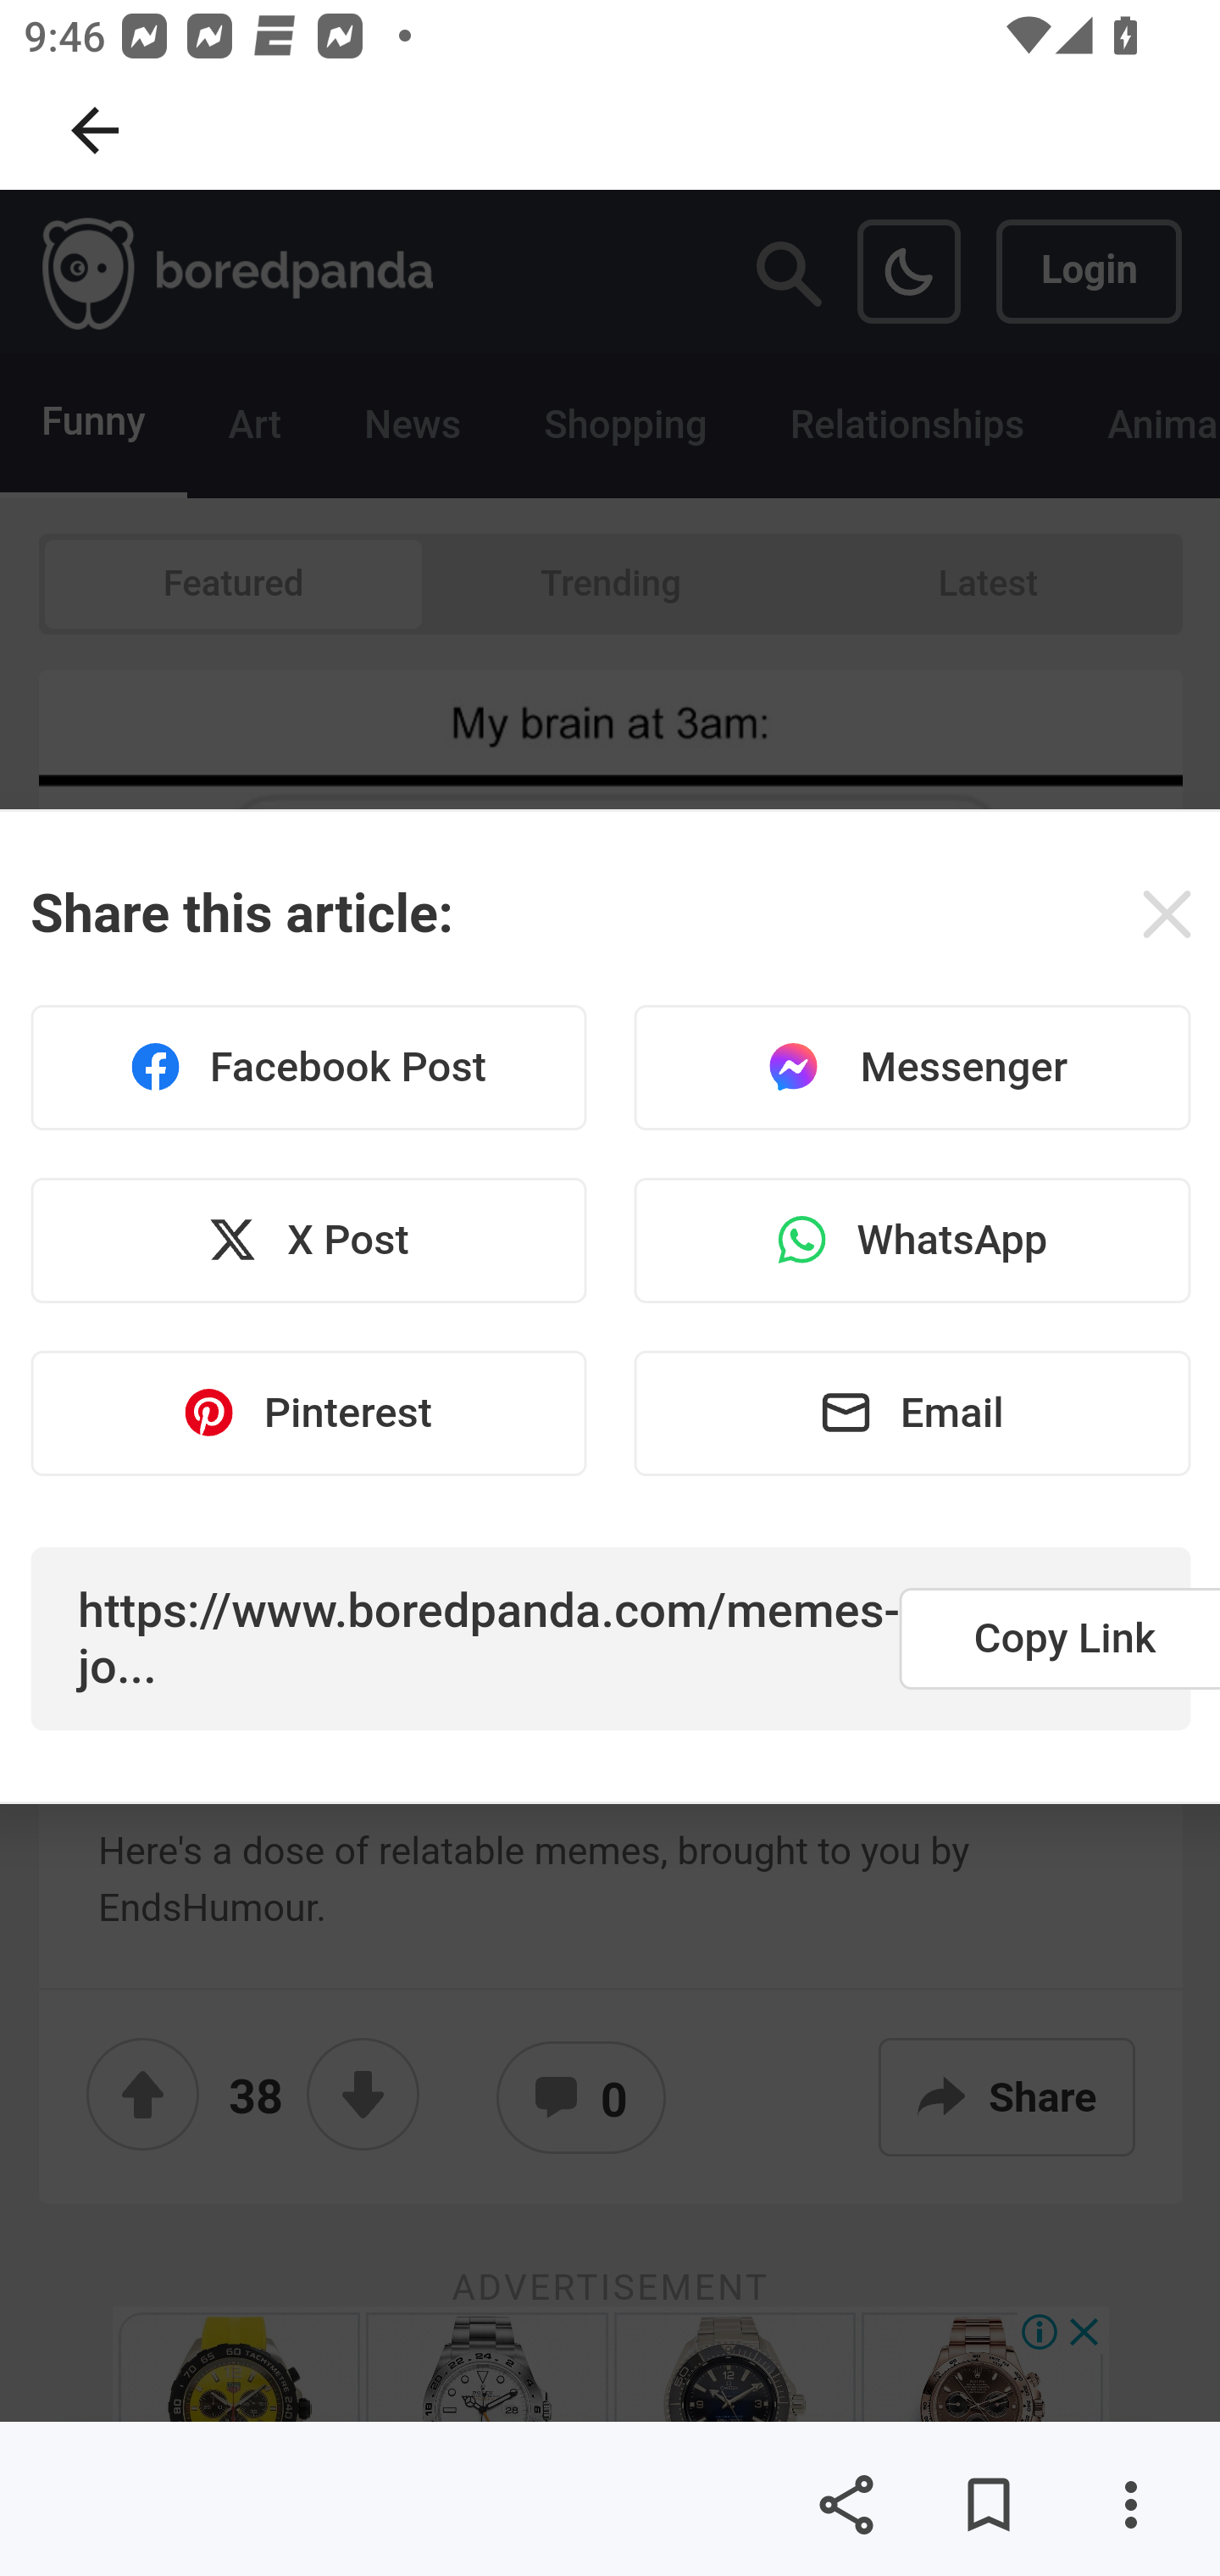 Image resolution: width=1220 pixels, height=2576 pixels. What do you see at coordinates (911, 1241) in the screenshot?
I see `Whatsapp WhatsApp Whatsapp WhatsApp` at bounding box center [911, 1241].